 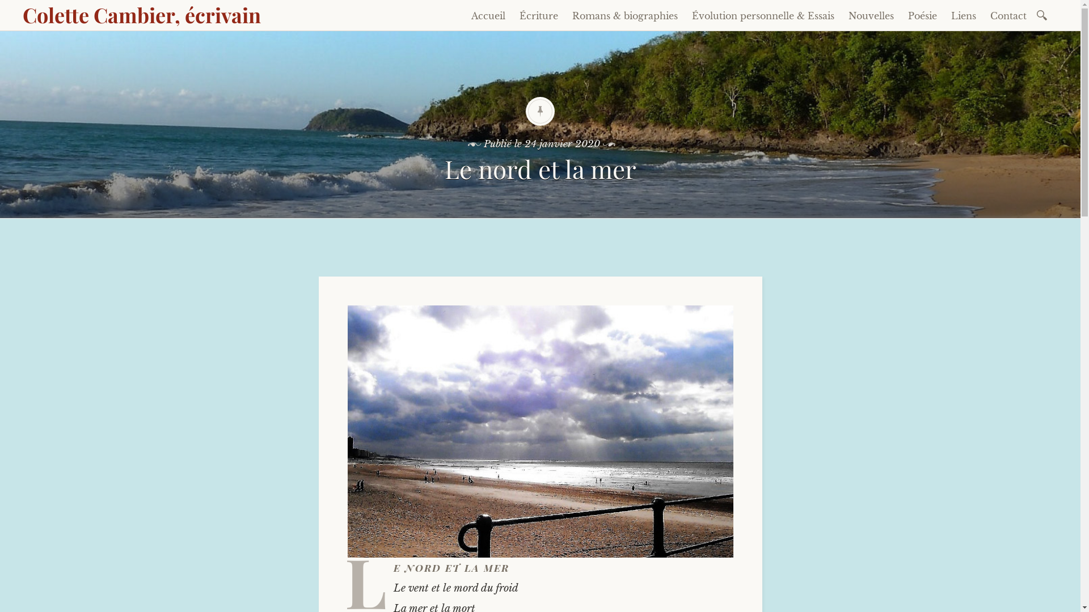 I want to click on Accueil, so click(x=488, y=16).